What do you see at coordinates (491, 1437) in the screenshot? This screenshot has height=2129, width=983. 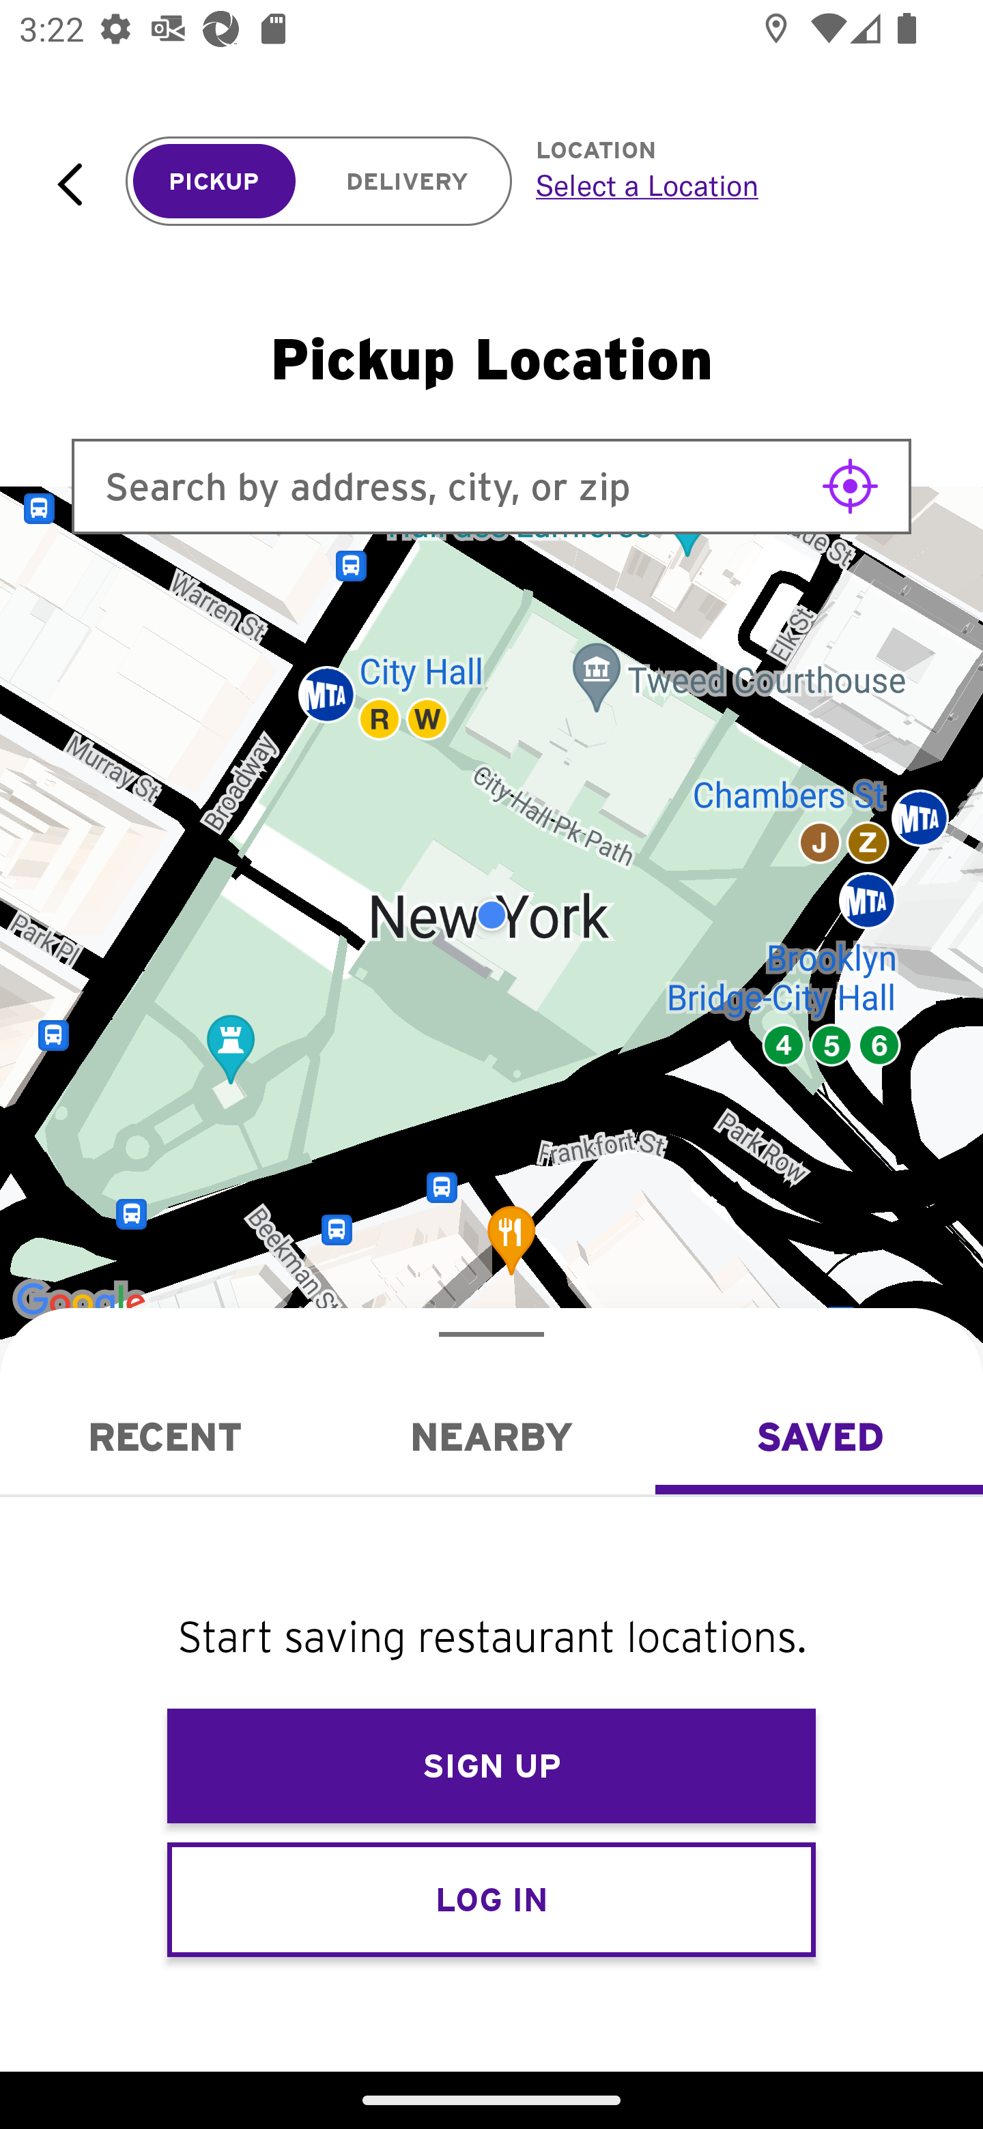 I see `Nearby NEARBY` at bounding box center [491, 1437].